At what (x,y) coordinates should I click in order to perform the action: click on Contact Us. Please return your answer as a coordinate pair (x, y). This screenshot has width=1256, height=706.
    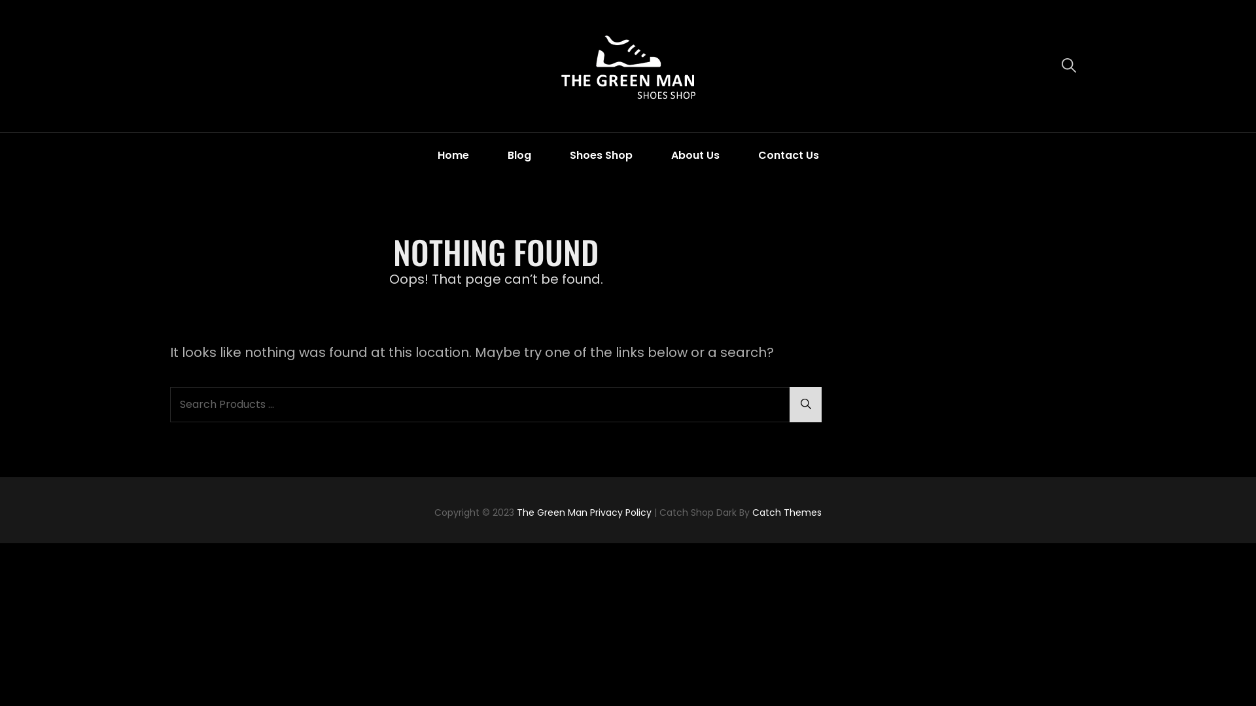
    Looking at the image, I should click on (789, 156).